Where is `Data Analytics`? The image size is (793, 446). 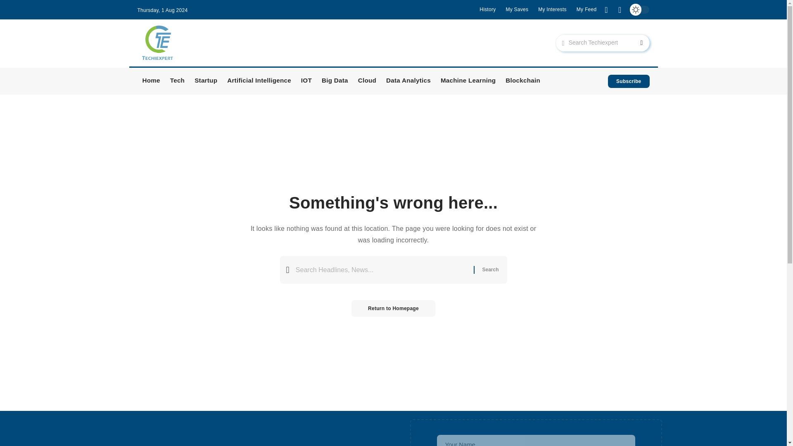
Data Analytics is located at coordinates (408, 81).